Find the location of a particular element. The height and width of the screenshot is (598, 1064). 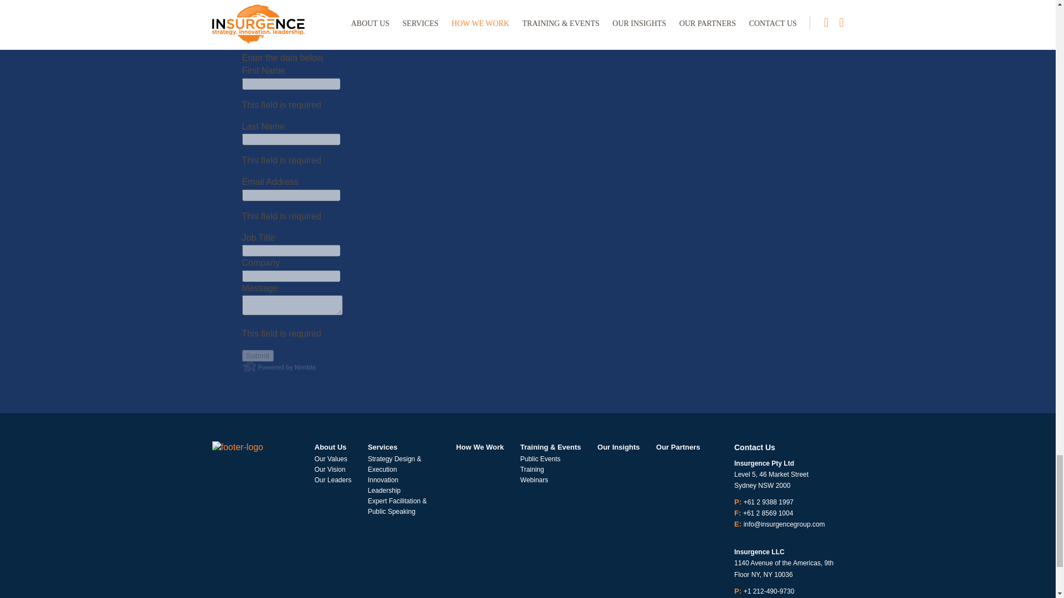

Our Leaders is located at coordinates (334, 480).